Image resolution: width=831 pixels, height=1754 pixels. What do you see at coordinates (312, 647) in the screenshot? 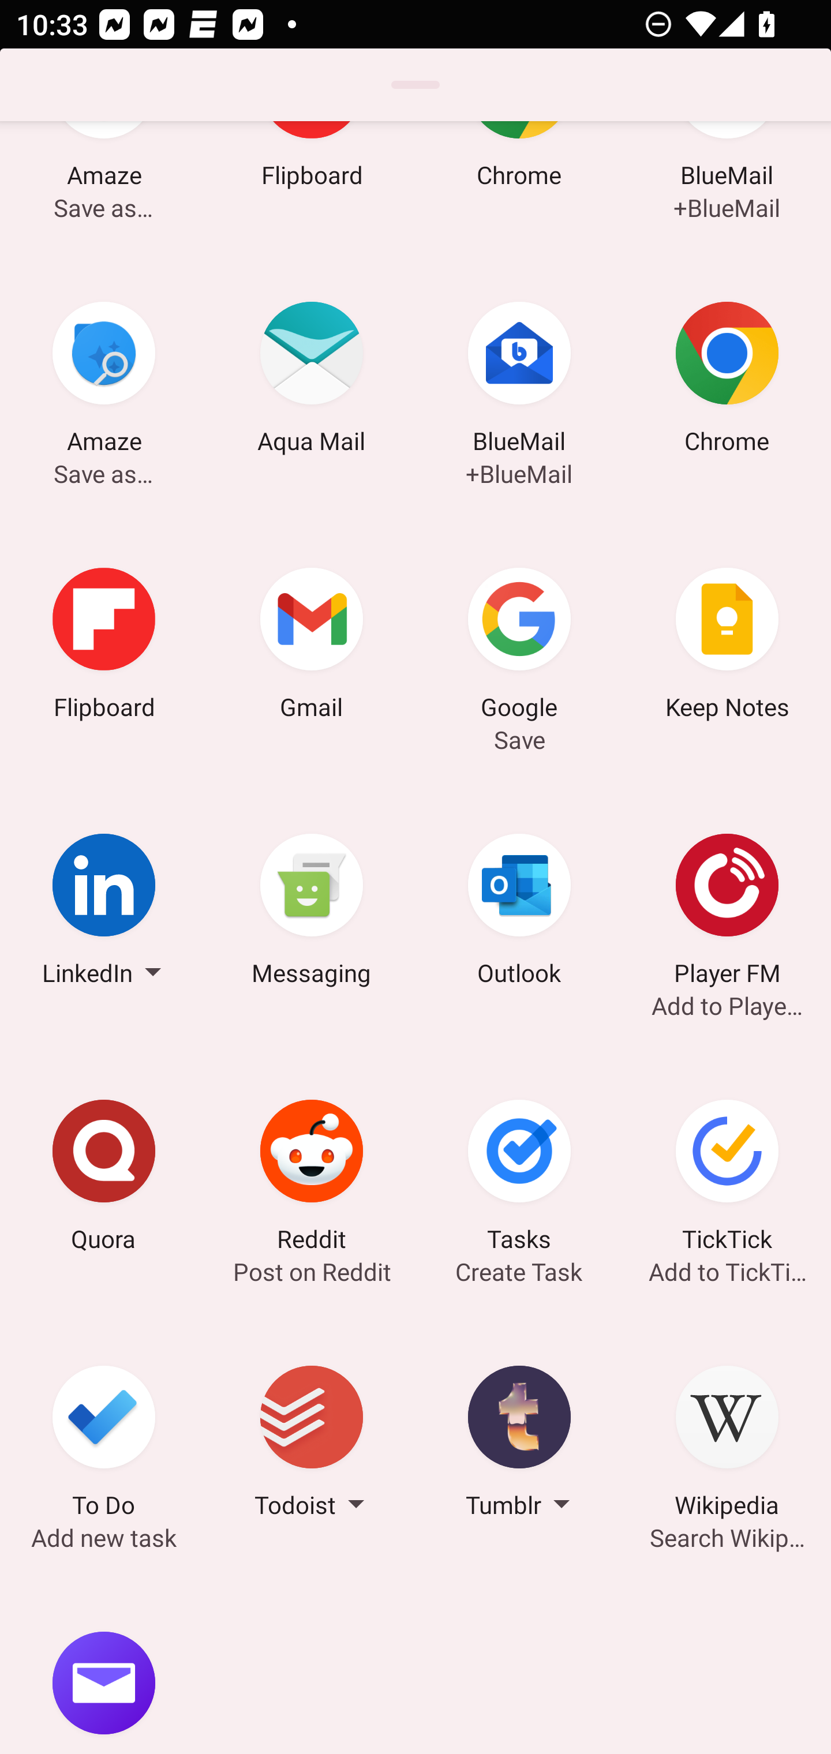
I see `Gmail` at bounding box center [312, 647].